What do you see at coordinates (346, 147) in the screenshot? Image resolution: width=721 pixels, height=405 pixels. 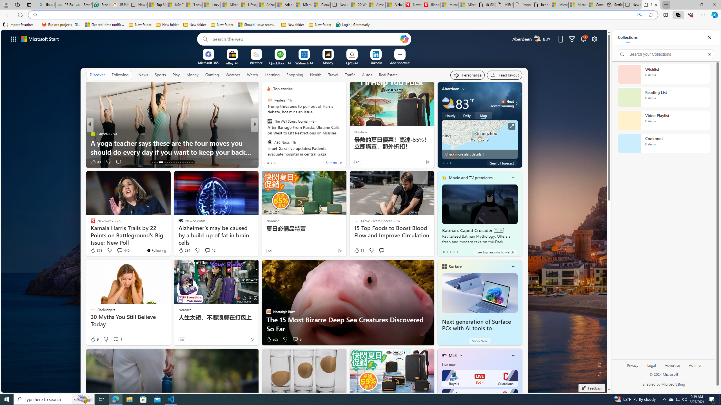 I see `Mice lived 20% longer after astounding anti-aging drug trial` at bounding box center [346, 147].